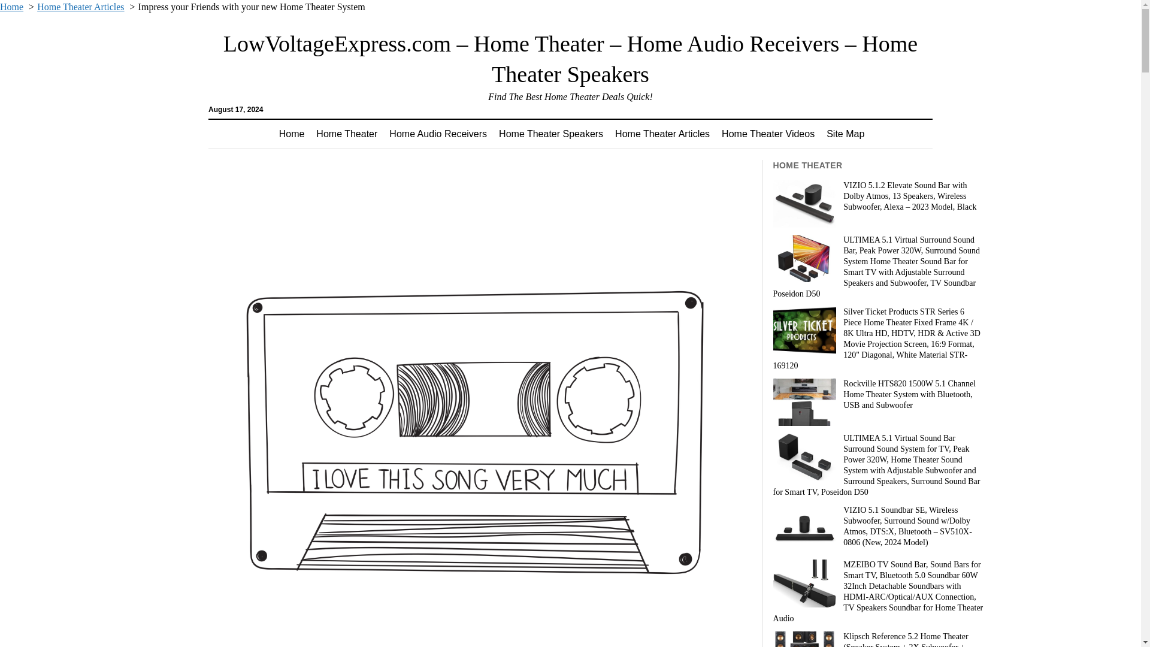  I want to click on Site Map, so click(845, 134).